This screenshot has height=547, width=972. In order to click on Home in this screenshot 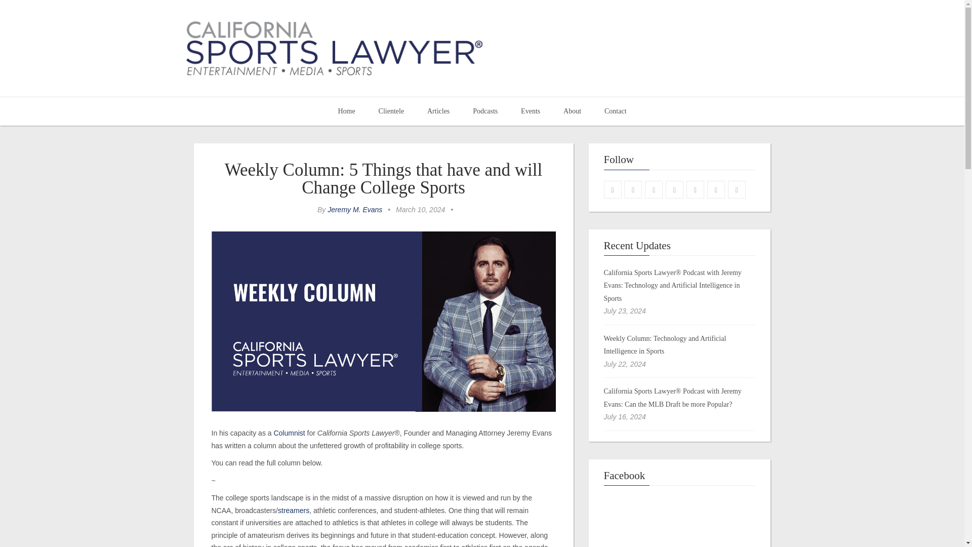, I will do `click(346, 111)`.